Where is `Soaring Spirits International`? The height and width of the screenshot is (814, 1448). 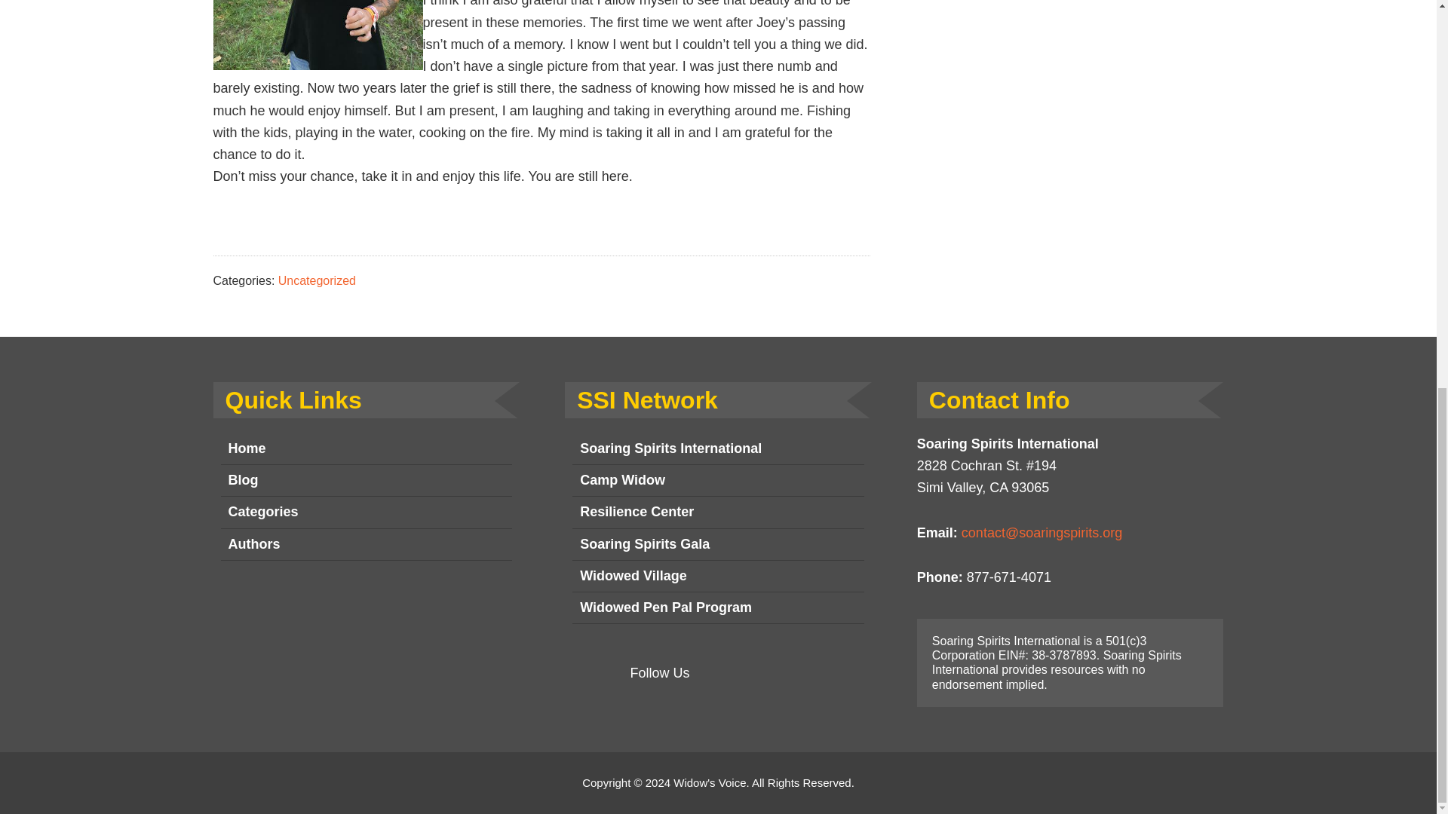
Soaring Spirits International is located at coordinates (718, 448).